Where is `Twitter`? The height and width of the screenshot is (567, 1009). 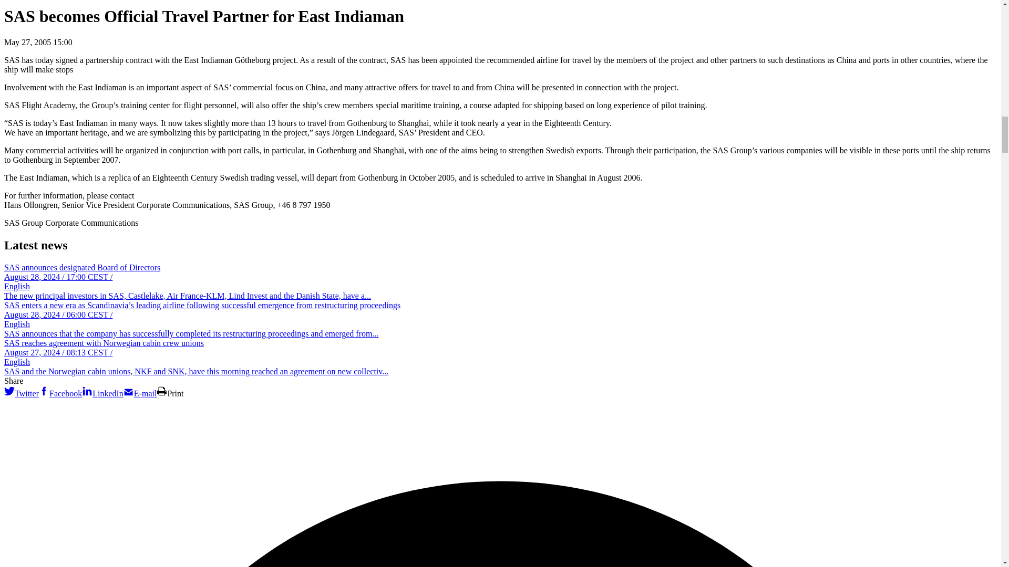
Twitter is located at coordinates (9, 391).